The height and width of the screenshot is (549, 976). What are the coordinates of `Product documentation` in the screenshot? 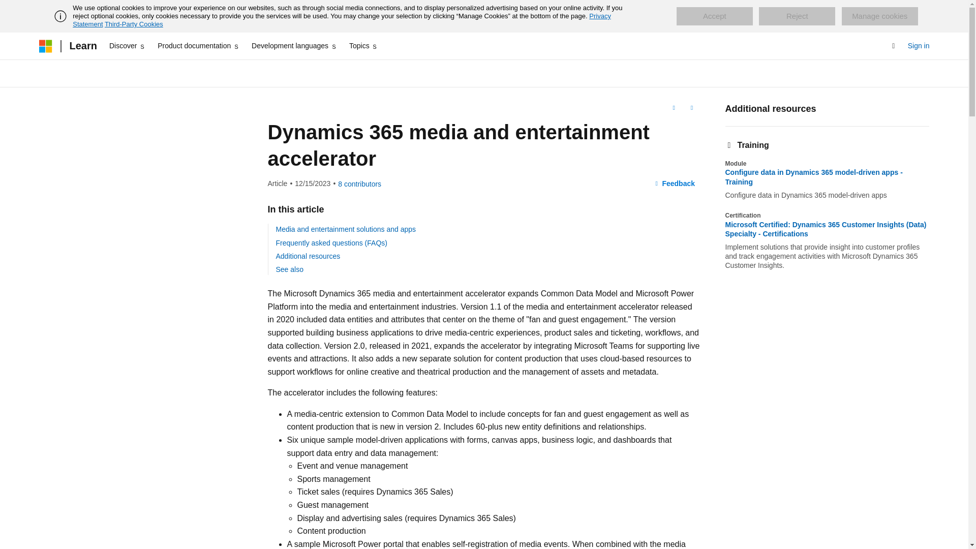 It's located at (198, 46).